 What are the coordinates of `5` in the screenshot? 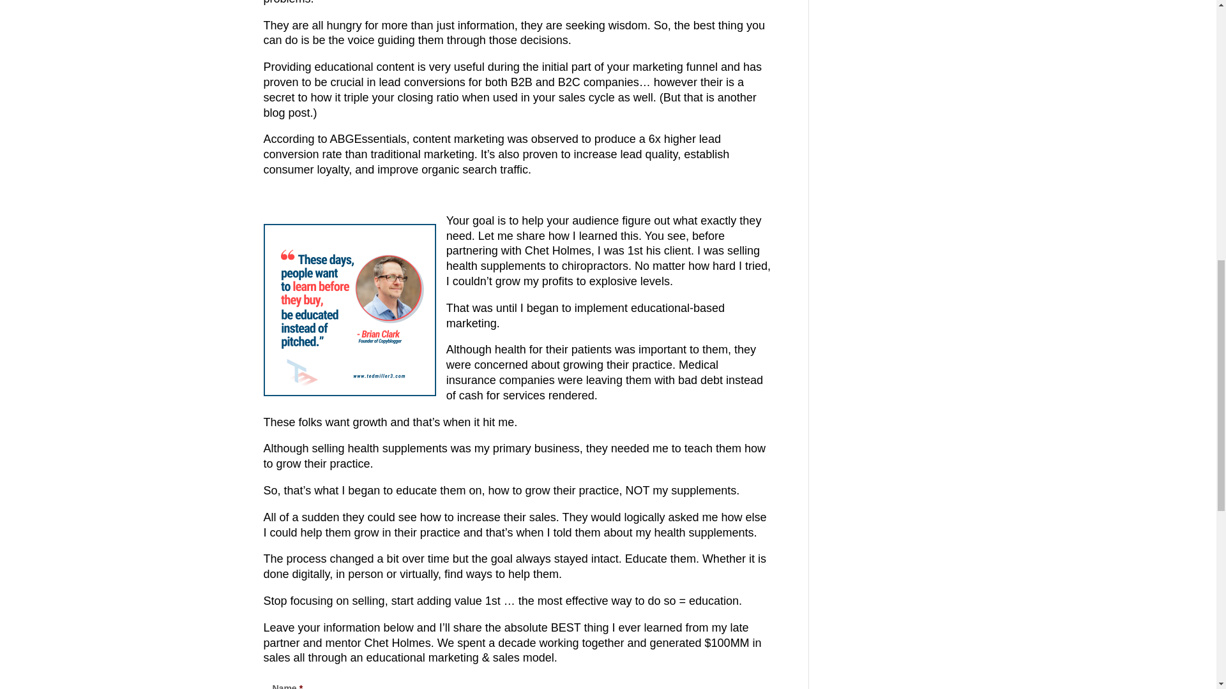 It's located at (349, 310).